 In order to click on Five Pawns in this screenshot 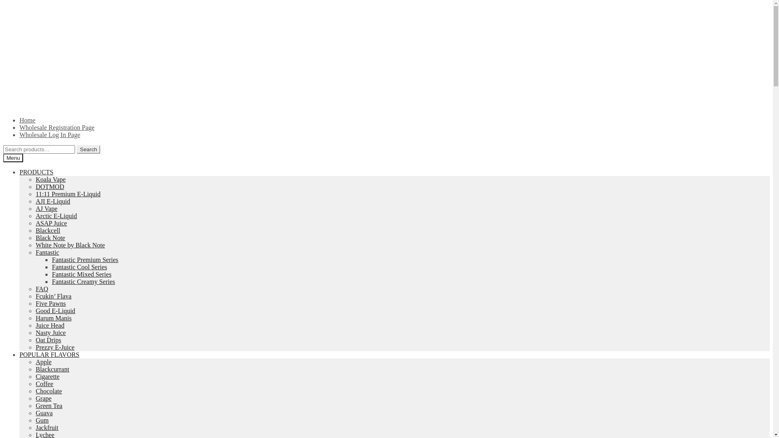, I will do `click(51, 303)`.